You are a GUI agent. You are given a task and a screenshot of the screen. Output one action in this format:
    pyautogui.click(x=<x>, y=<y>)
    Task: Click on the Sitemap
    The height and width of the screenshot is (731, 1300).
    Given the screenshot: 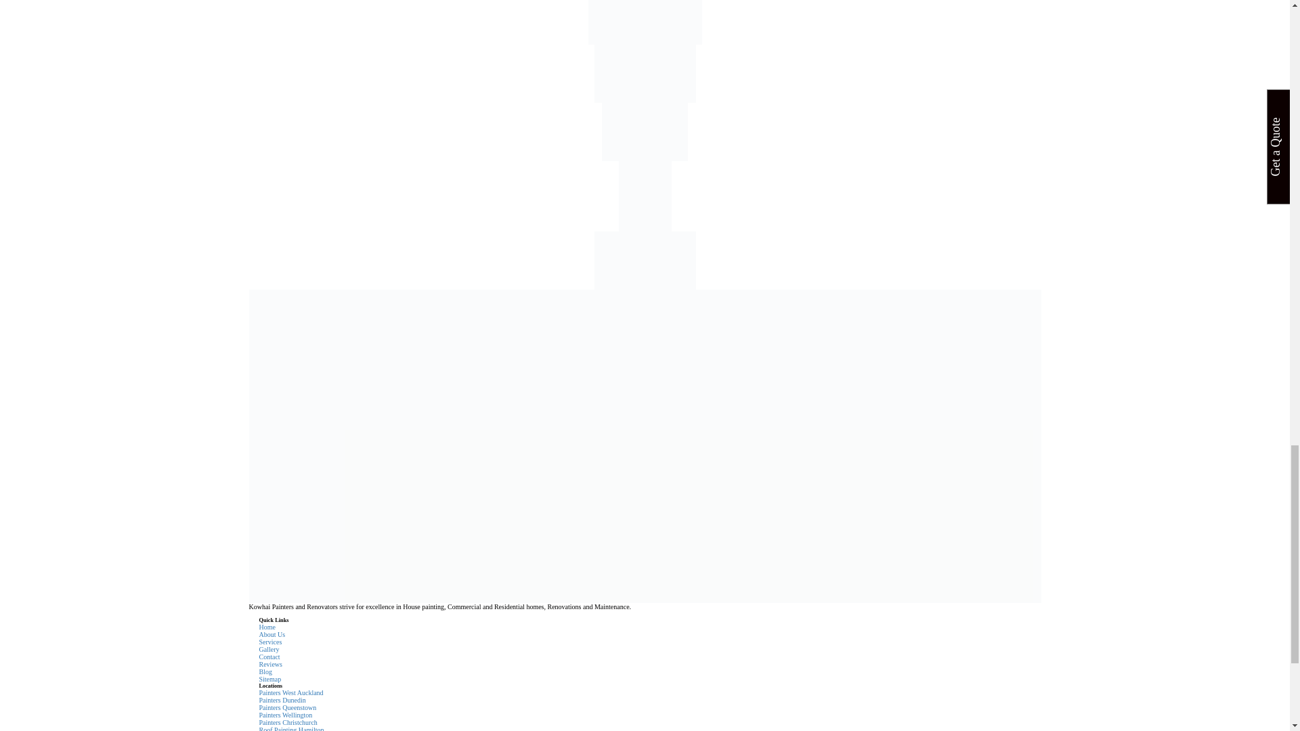 What is the action you would take?
    pyautogui.click(x=269, y=678)
    